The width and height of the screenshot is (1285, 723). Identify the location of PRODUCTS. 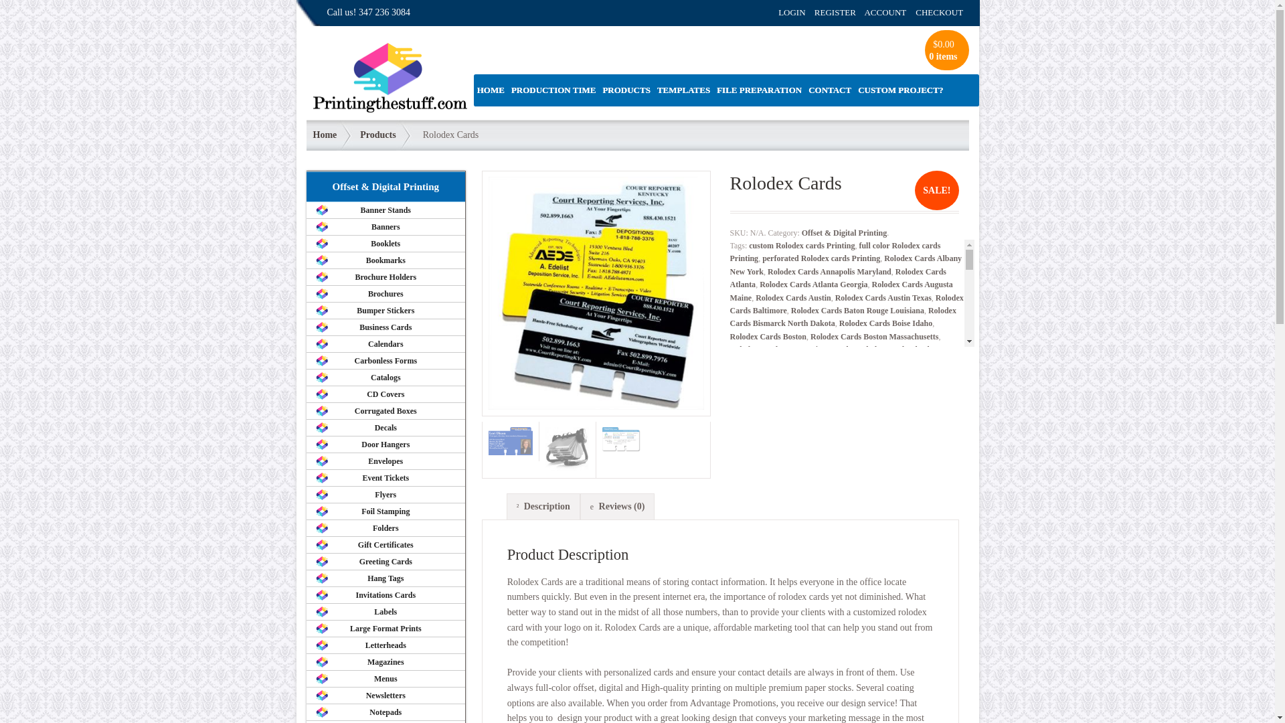
(626, 90).